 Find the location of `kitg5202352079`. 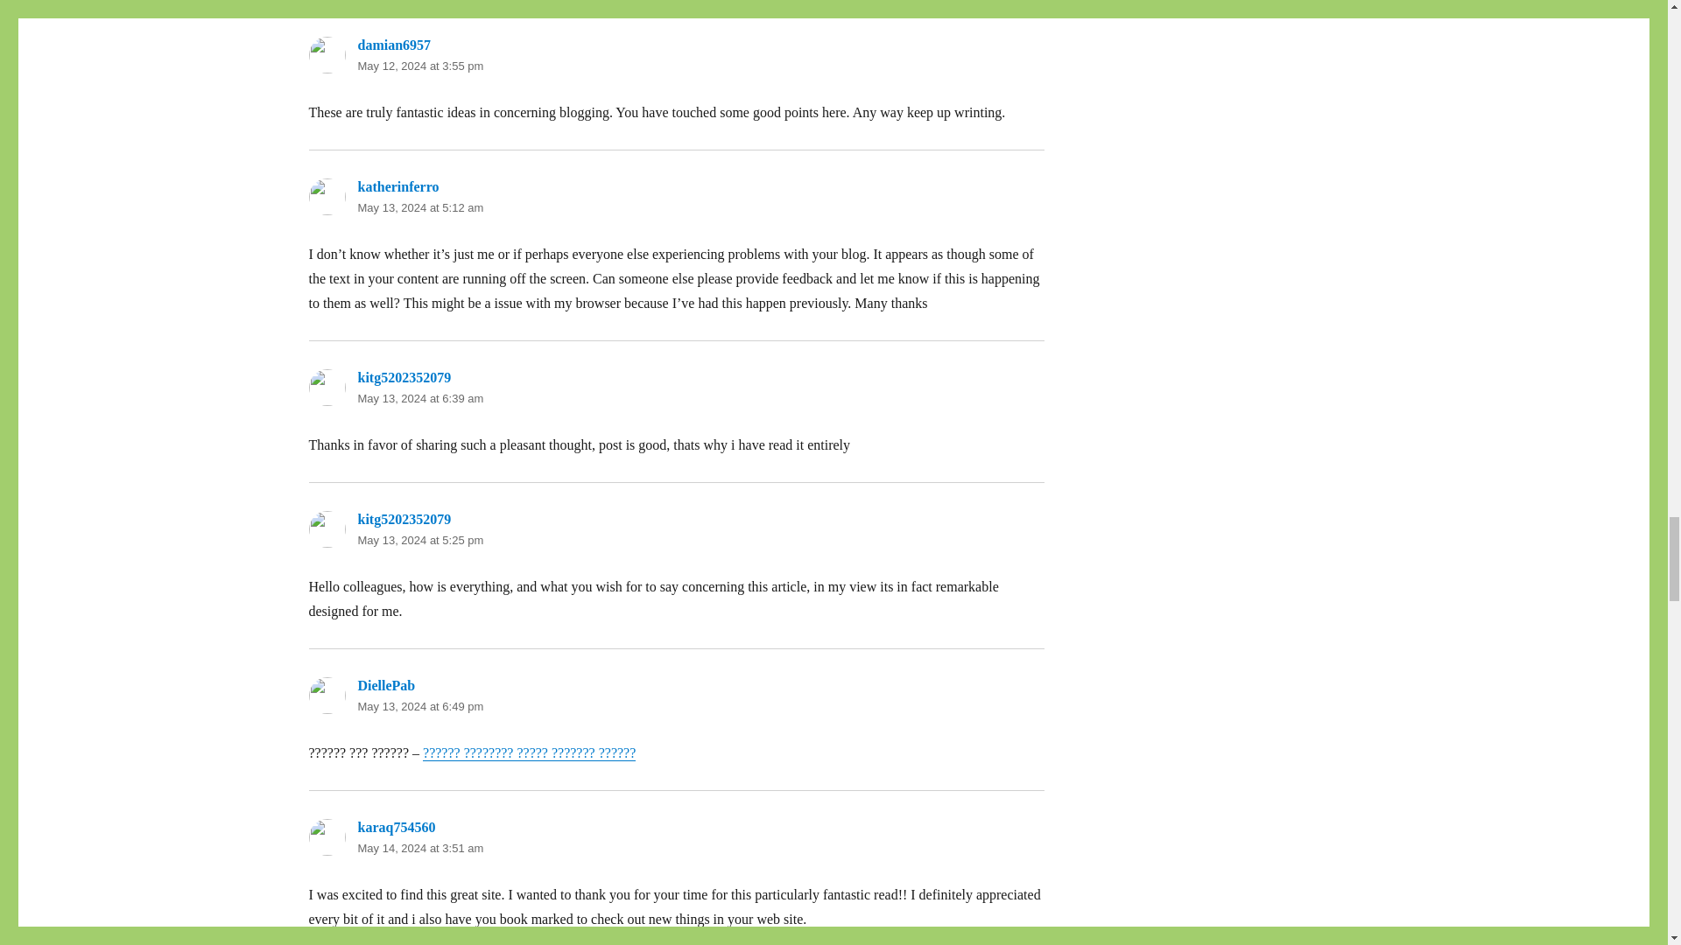

kitg5202352079 is located at coordinates (403, 377).